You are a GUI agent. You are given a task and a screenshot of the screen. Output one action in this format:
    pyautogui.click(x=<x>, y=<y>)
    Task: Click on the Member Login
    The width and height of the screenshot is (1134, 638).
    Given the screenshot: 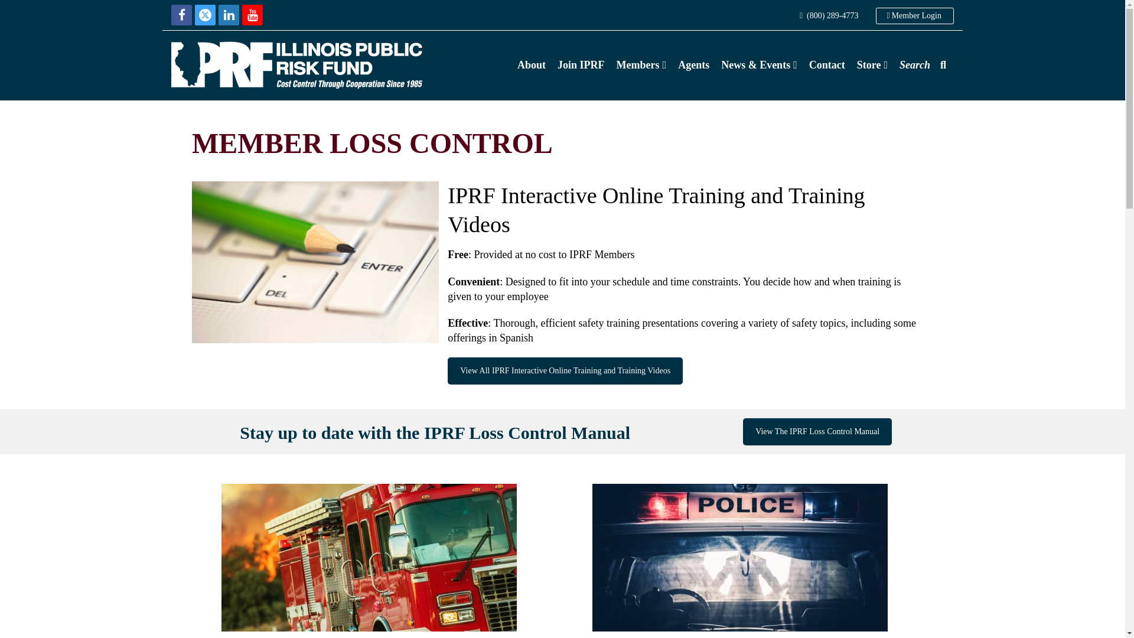 What is the action you would take?
    pyautogui.click(x=914, y=15)
    